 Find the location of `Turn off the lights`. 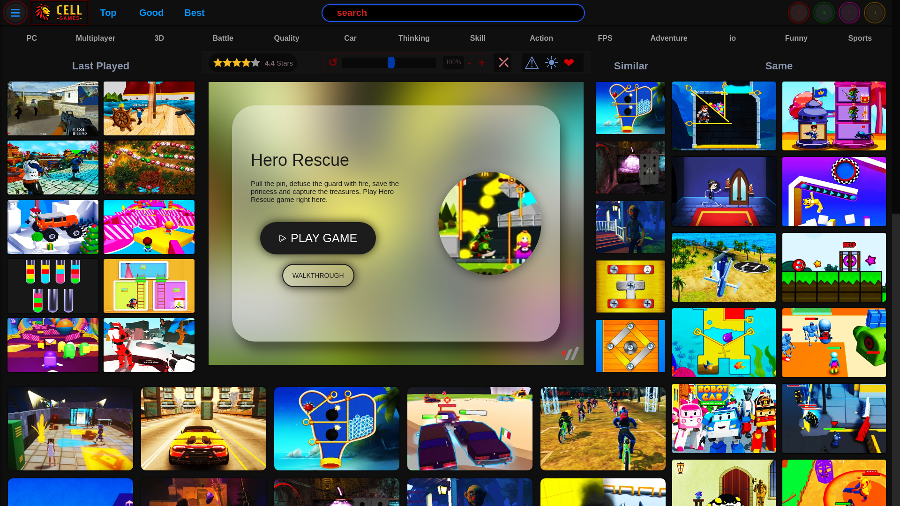

Turn off the lights is located at coordinates (550, 63).